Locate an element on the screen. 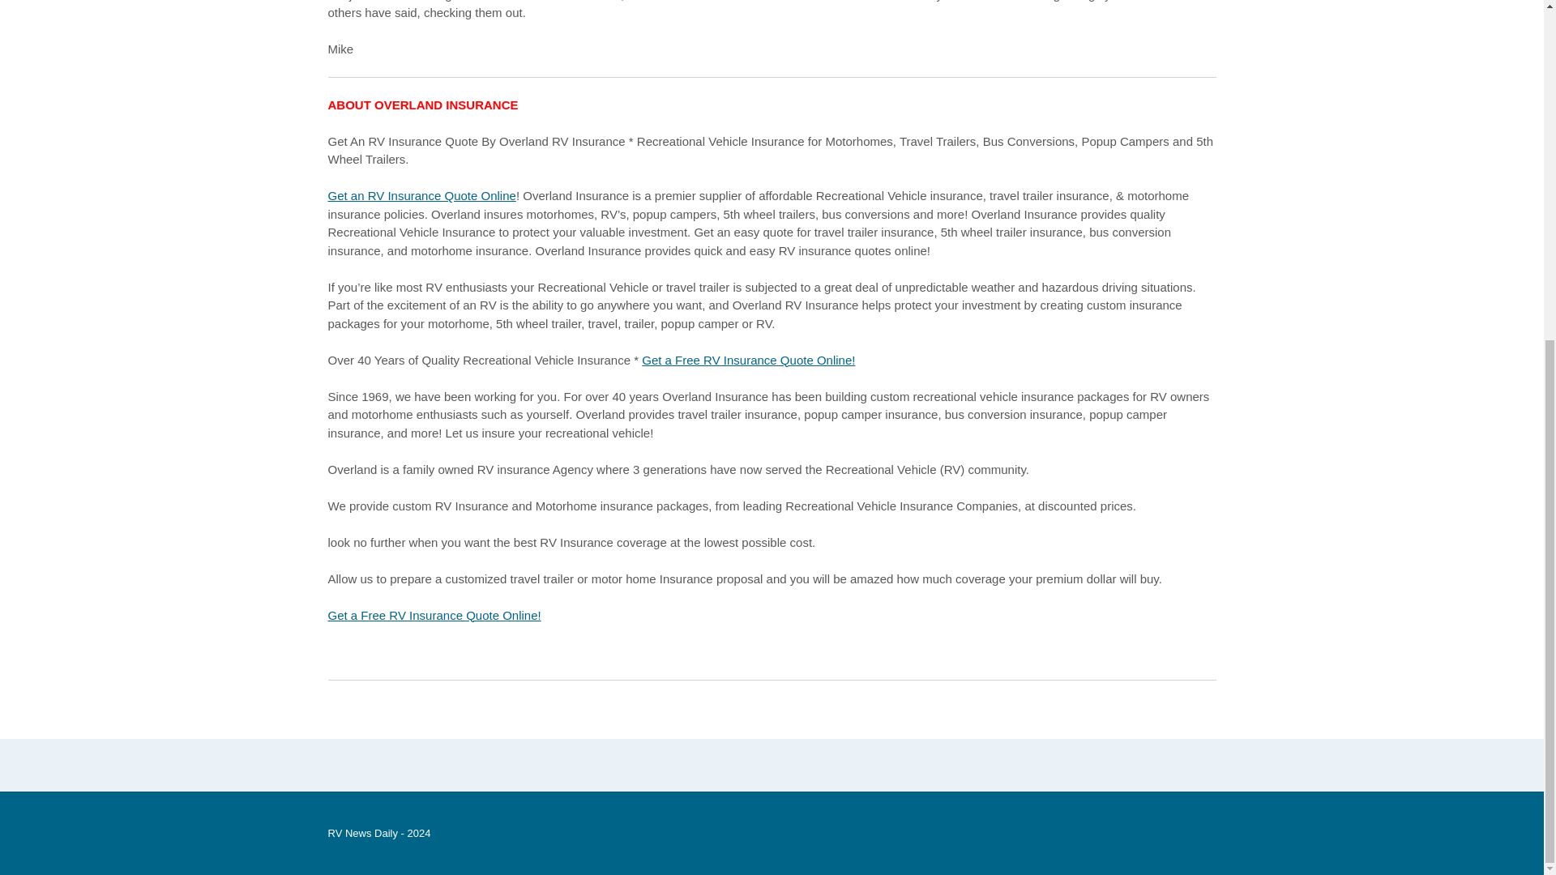 The height and width of the screenshot is (875, 1556). Get an RV Insurance Quote Online is located at coordinates (421, 195).